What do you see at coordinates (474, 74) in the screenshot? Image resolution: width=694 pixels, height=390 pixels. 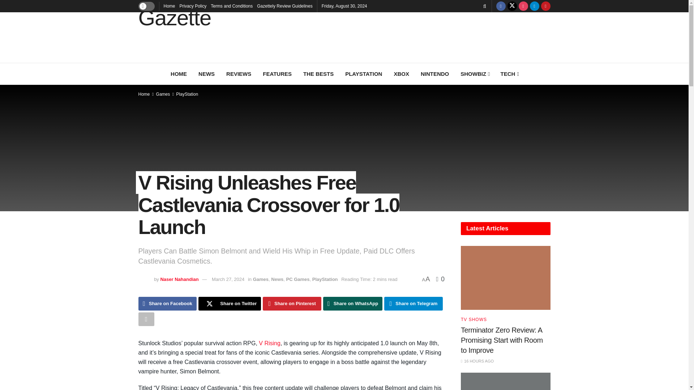 I see `SHOWBIZ` at bounding box center [474, 74].